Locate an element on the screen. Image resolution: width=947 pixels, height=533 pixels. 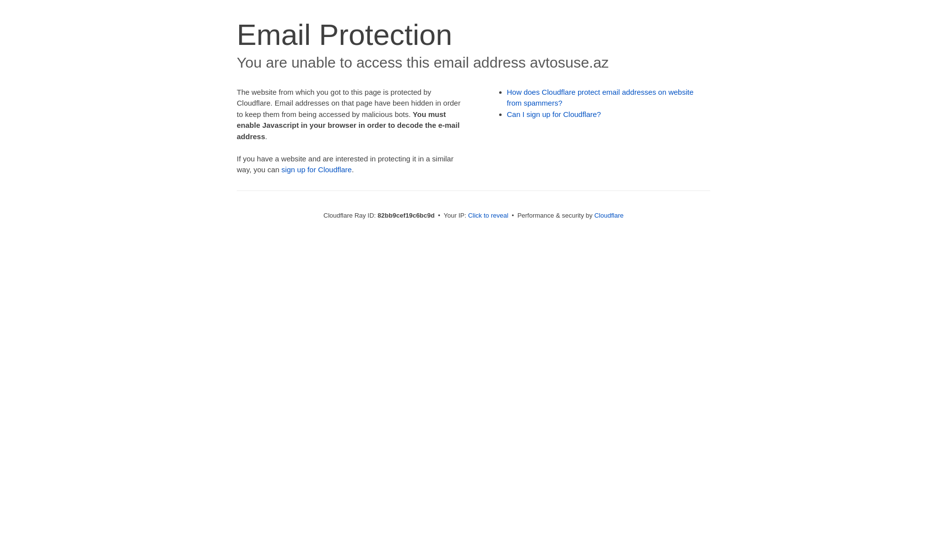
Cloudflare is located at coordinates (609, 215).